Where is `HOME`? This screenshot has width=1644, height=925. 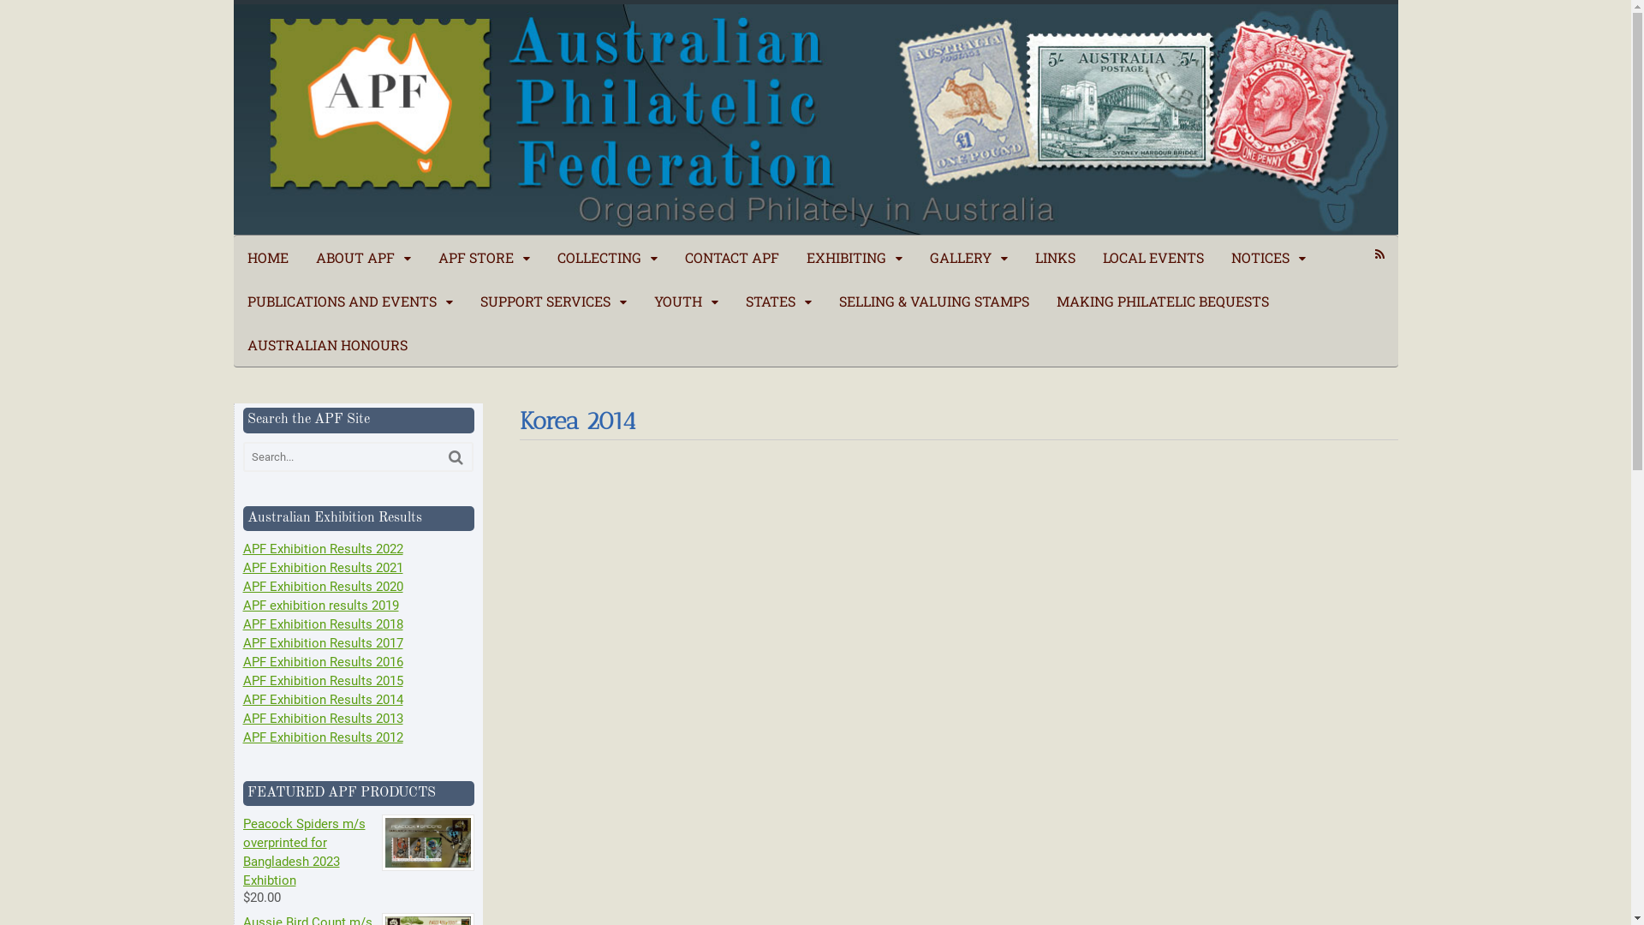
HOME is located at coordinates (267, 257).